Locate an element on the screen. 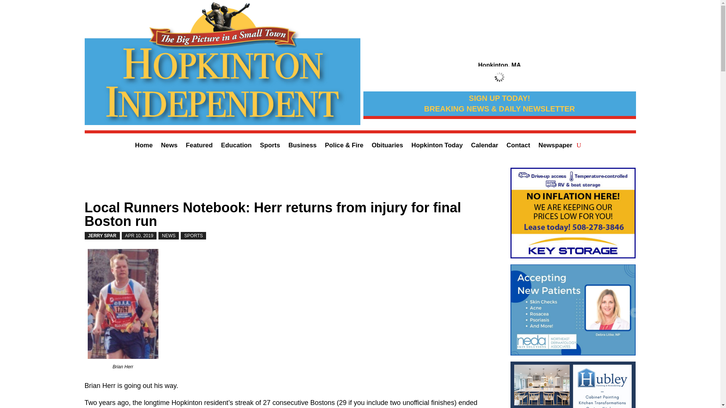  JERRY SPAR is located at coordinates (102, 236).